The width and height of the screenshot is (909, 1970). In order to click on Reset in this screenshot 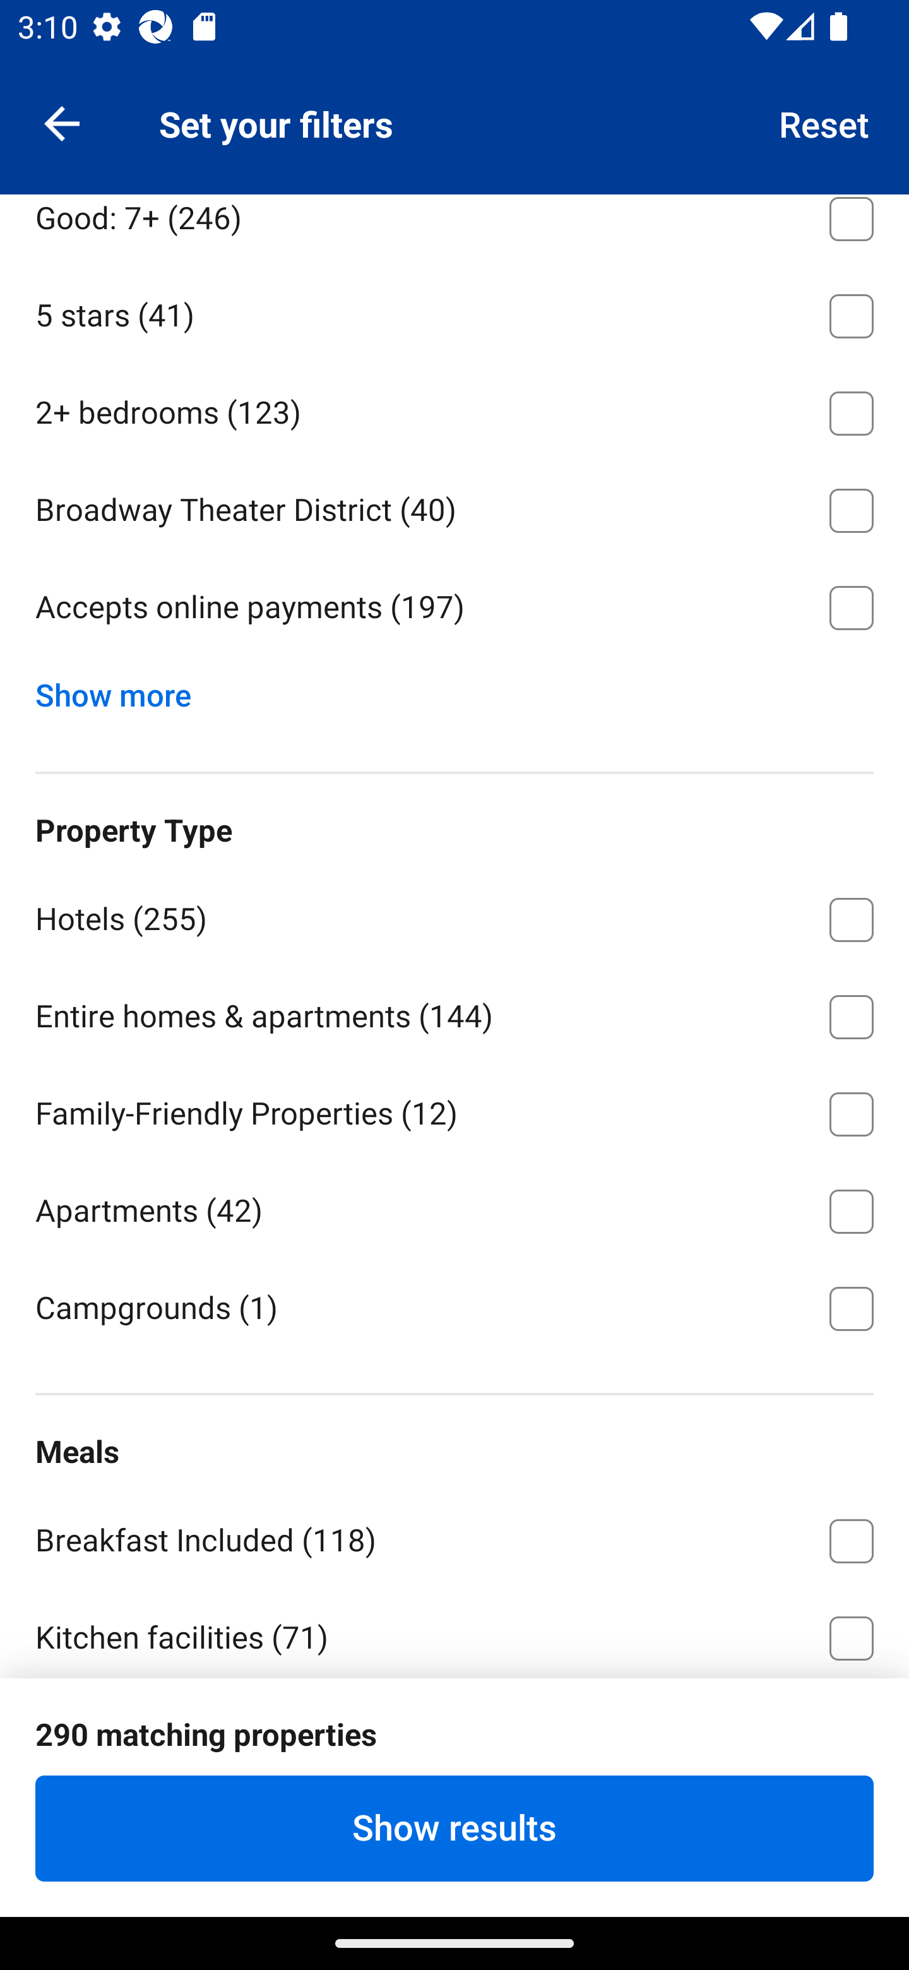, I will do `click(824, 122)`.